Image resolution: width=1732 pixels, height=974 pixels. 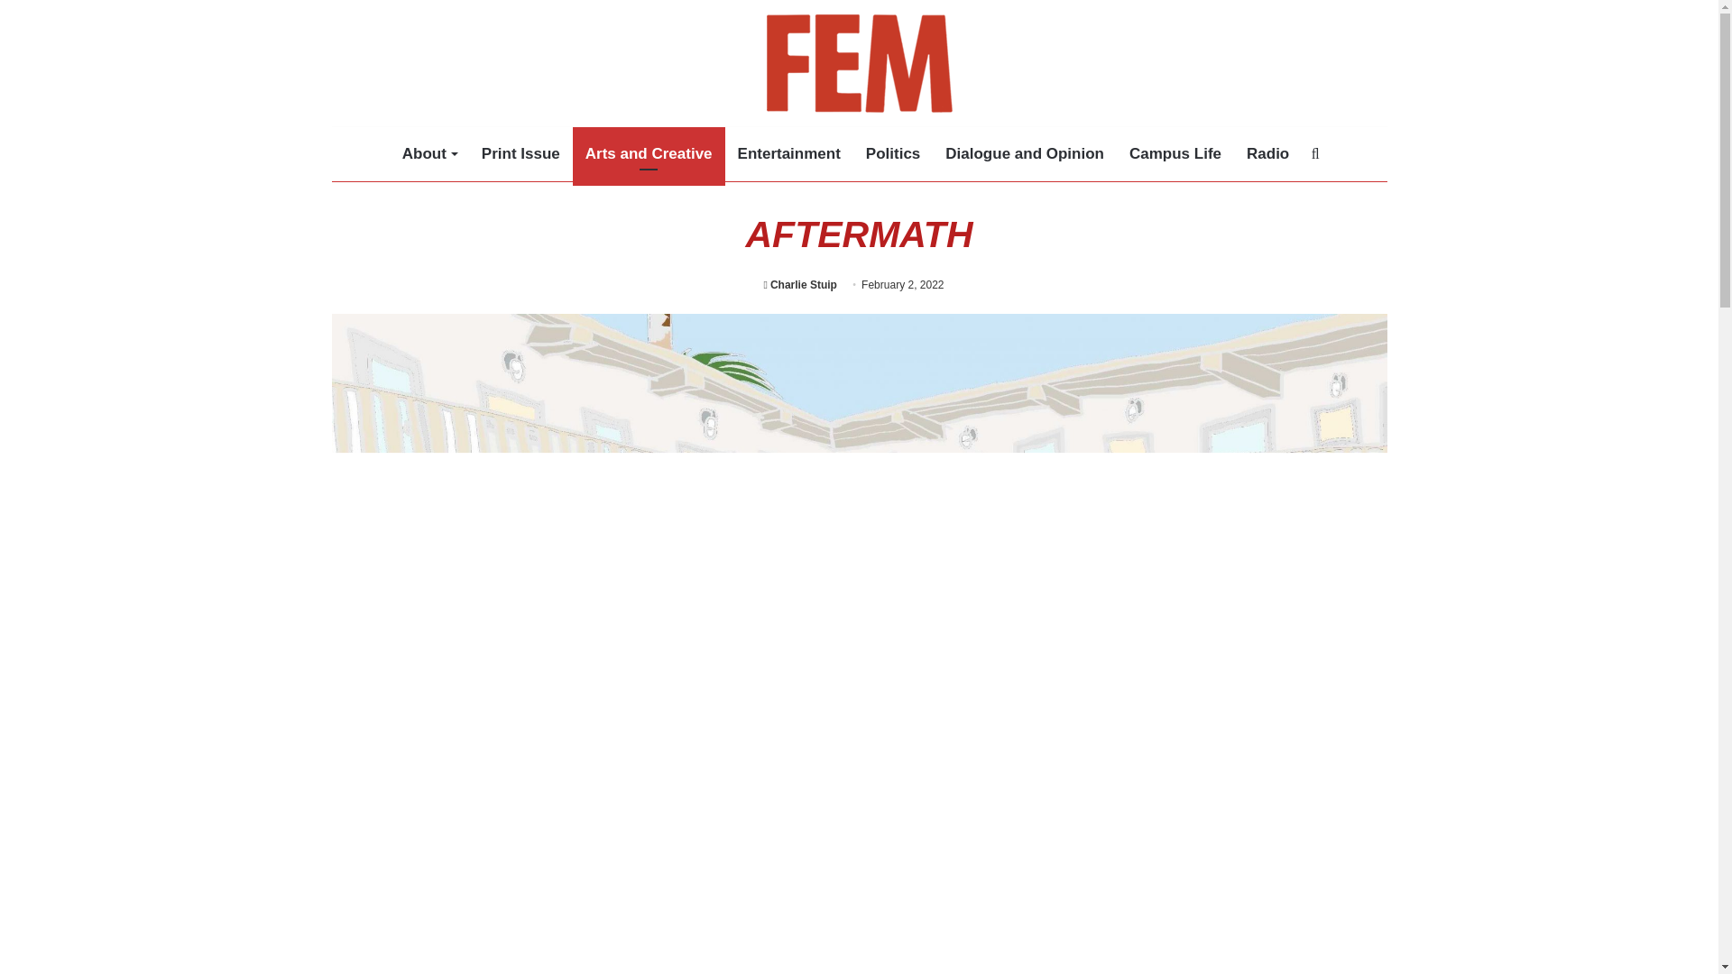 I want to click on Print Issue, so click(x=521, y=153).